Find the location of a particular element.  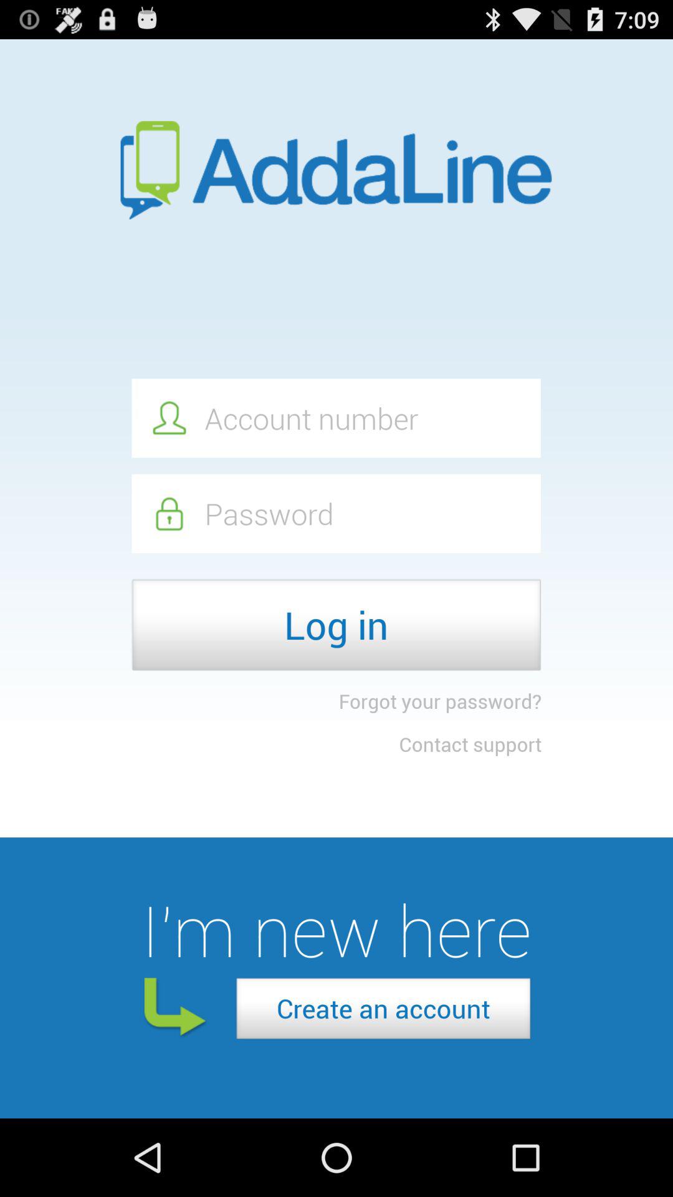

insert username is located at coordinates (336, 418).